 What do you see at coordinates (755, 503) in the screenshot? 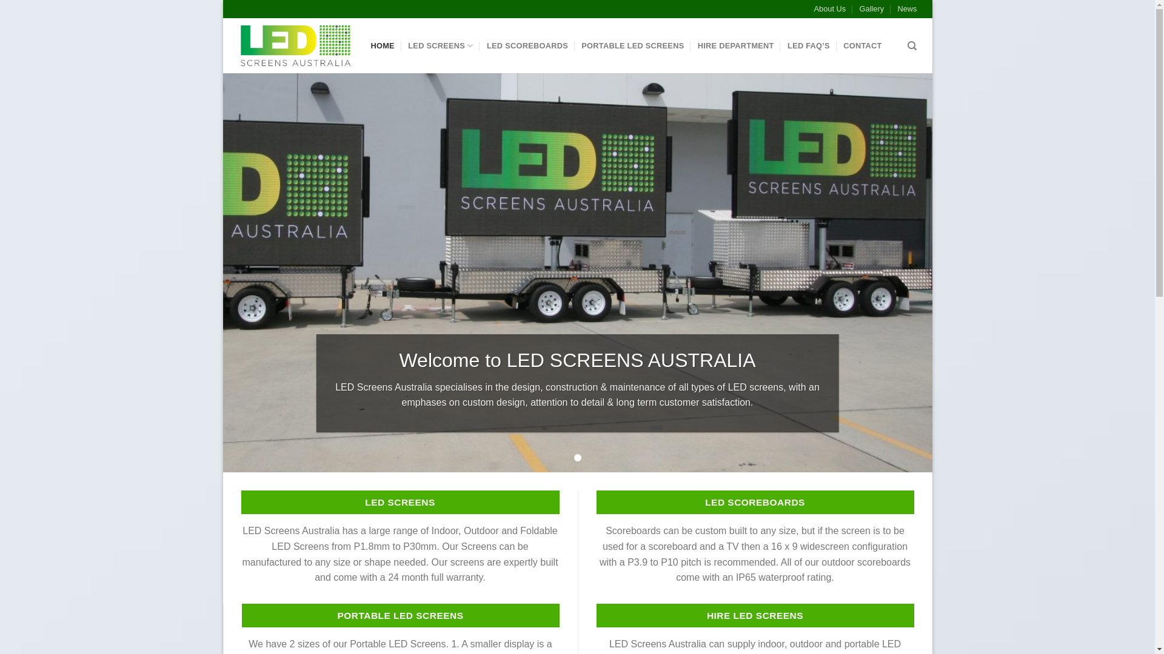
I see `LED SCOREBOARDS` at bounding box center [755, 503].